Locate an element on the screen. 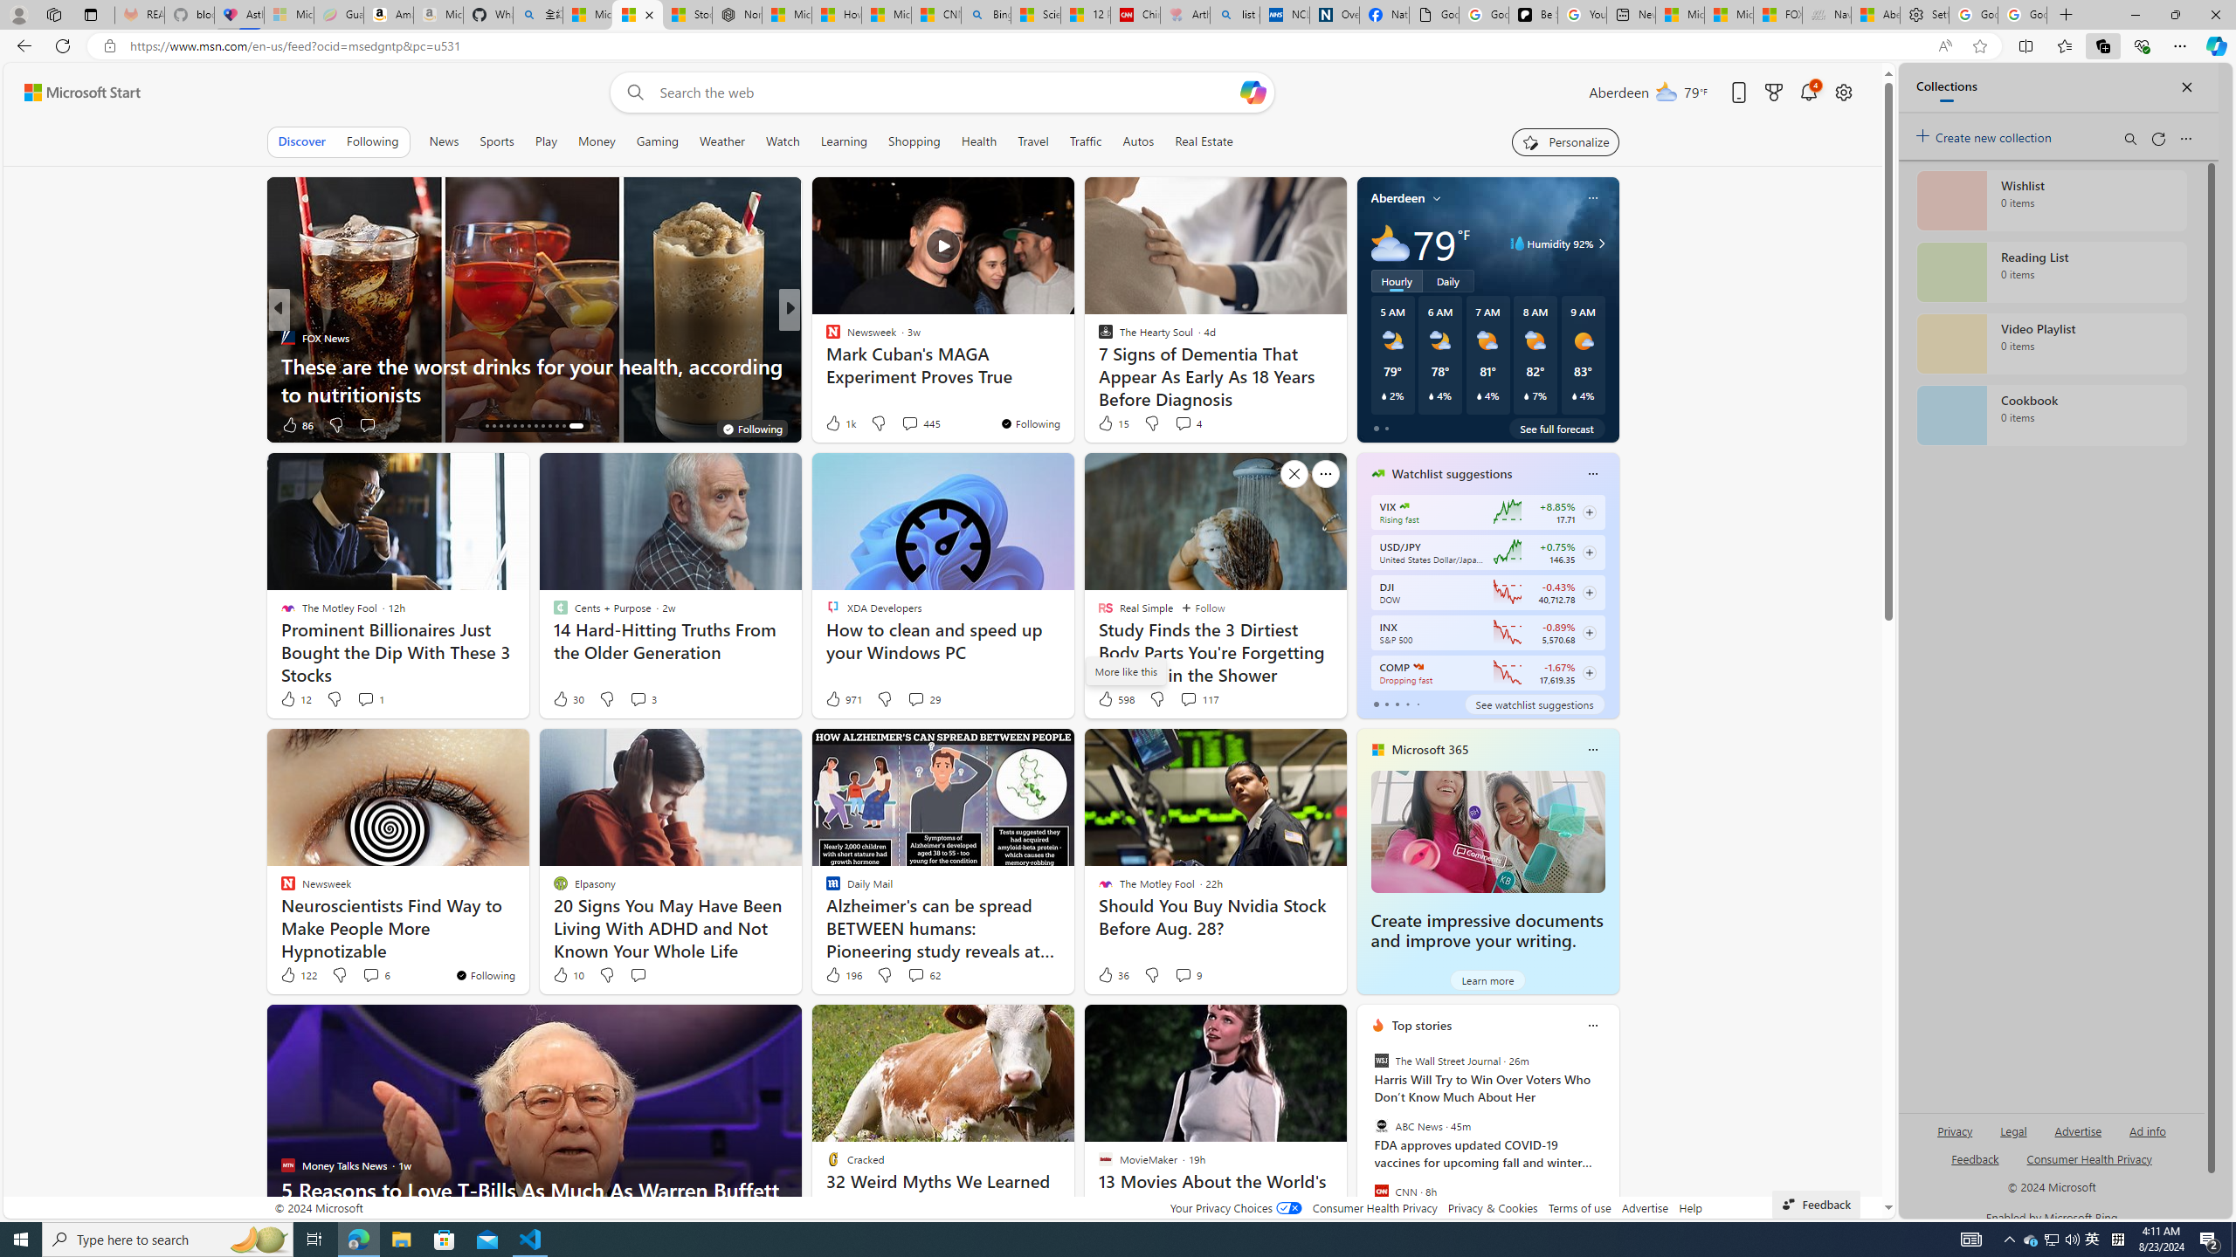 The width and height of the screenshot is (2236, 1257). Arthritis: Ask Health Professionals - Sleeping is located at coordinates (1186, 15).